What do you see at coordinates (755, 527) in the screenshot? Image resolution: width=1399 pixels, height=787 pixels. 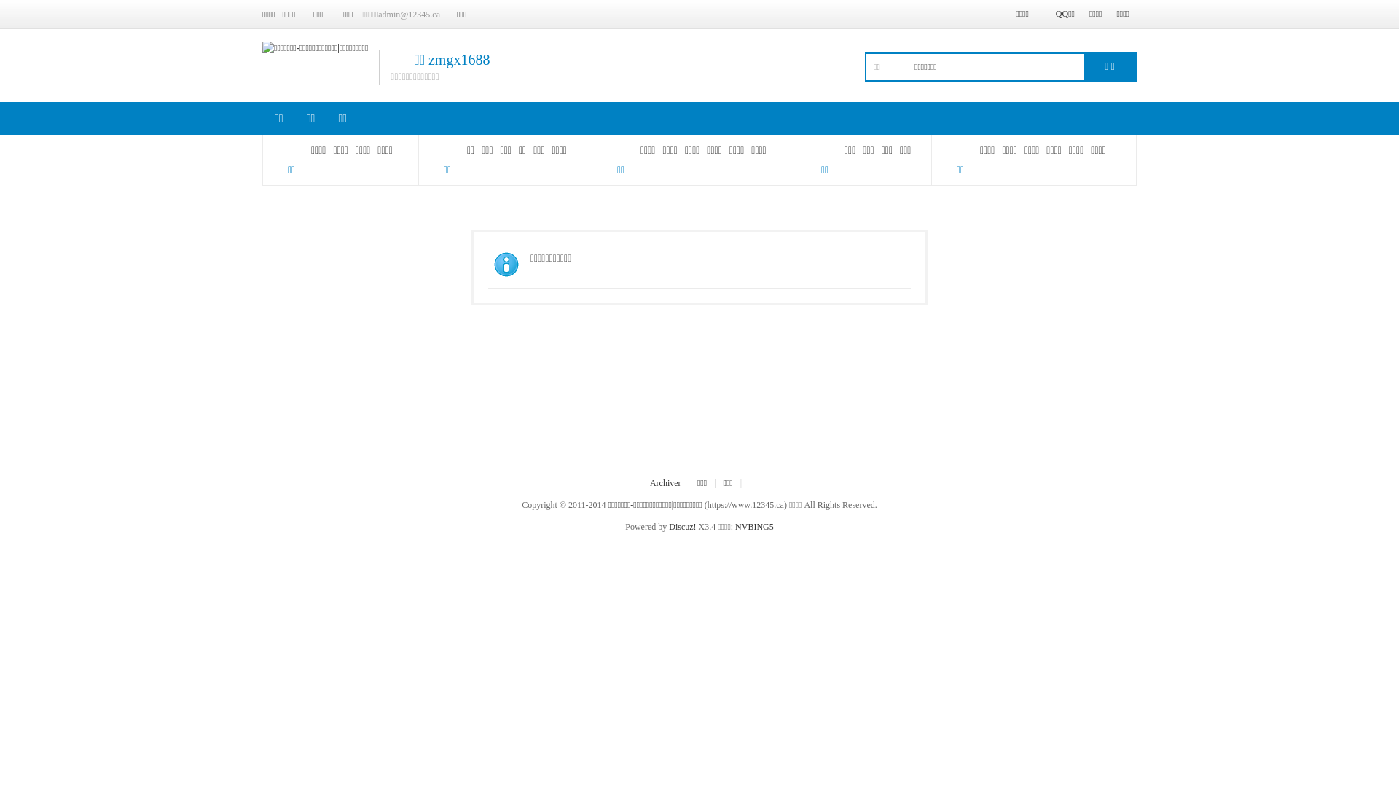 I see `NVBING5` at bounding box center [755, 527].